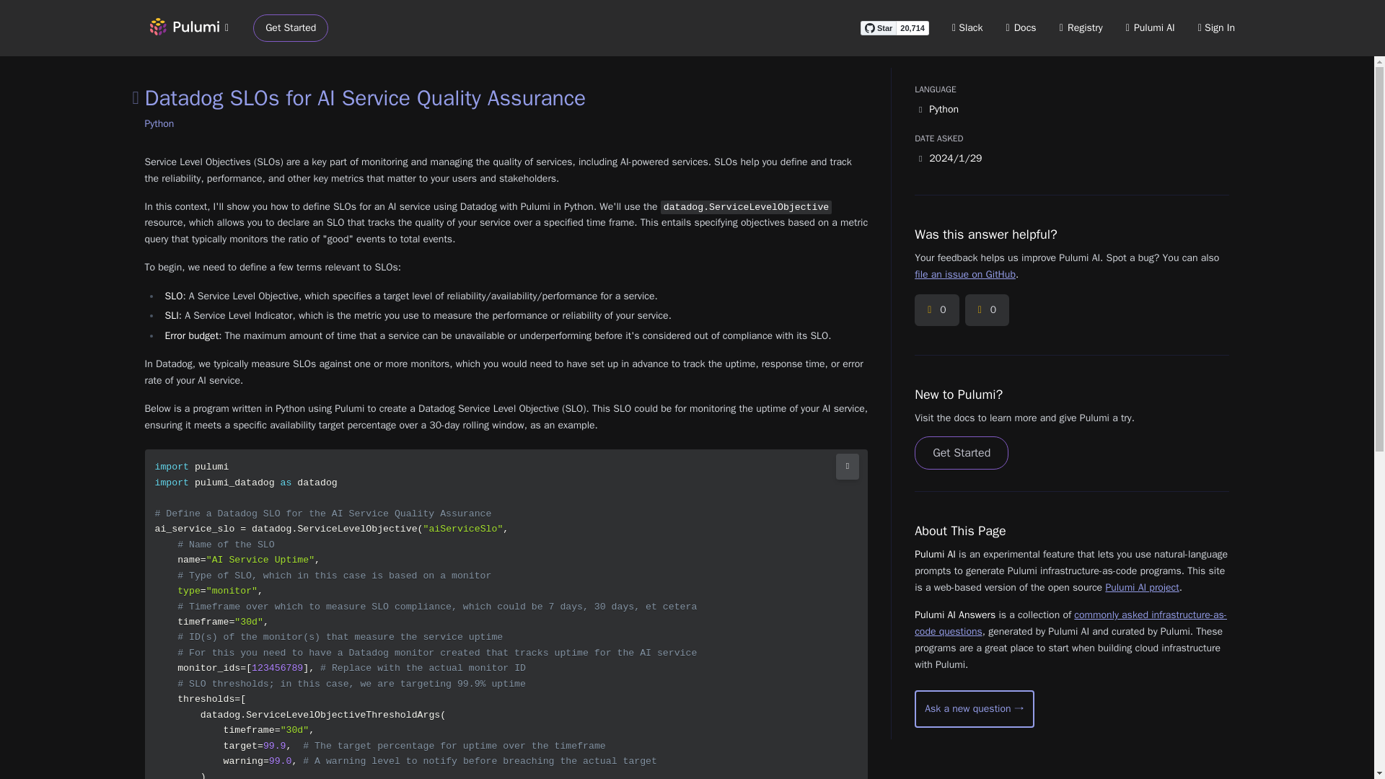 The height and width of the screenshot is (779, 1385). Describe the element at coordinates (968, 27) in the screenshot. I see `Slack` at that location.